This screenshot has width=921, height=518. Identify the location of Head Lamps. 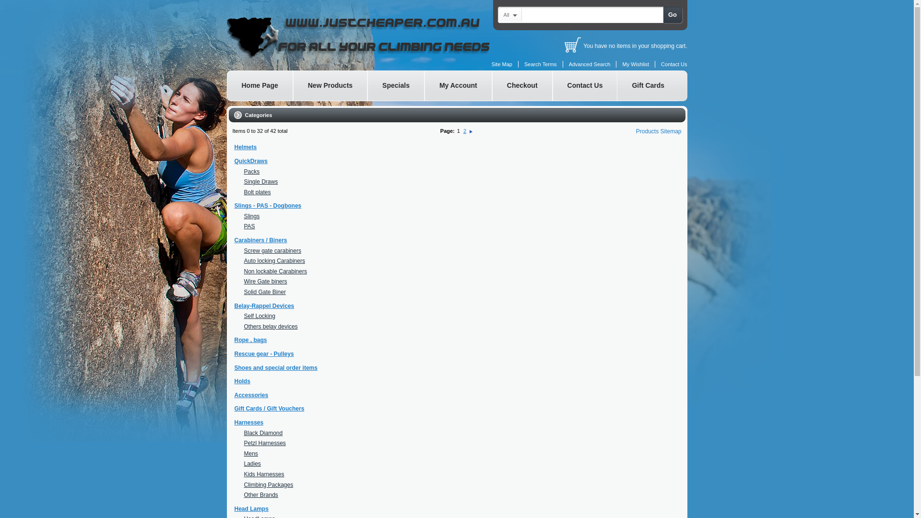
(251, 509).